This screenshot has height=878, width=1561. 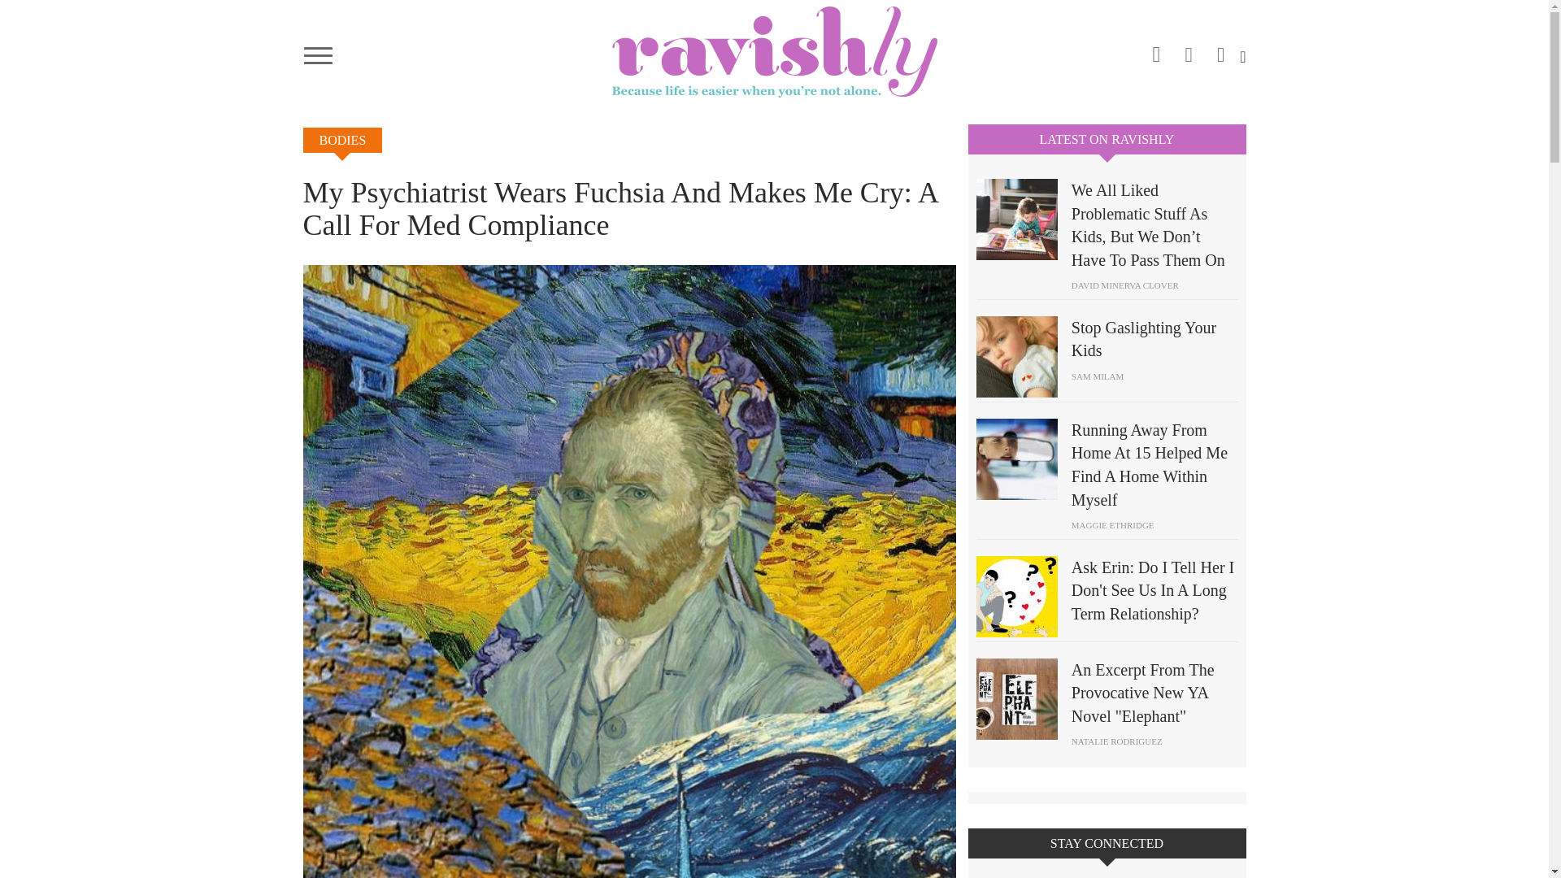 What do you see at coordinates (774, 51) in the screenshot?
I see `Home` at bounding box center [774, 51].